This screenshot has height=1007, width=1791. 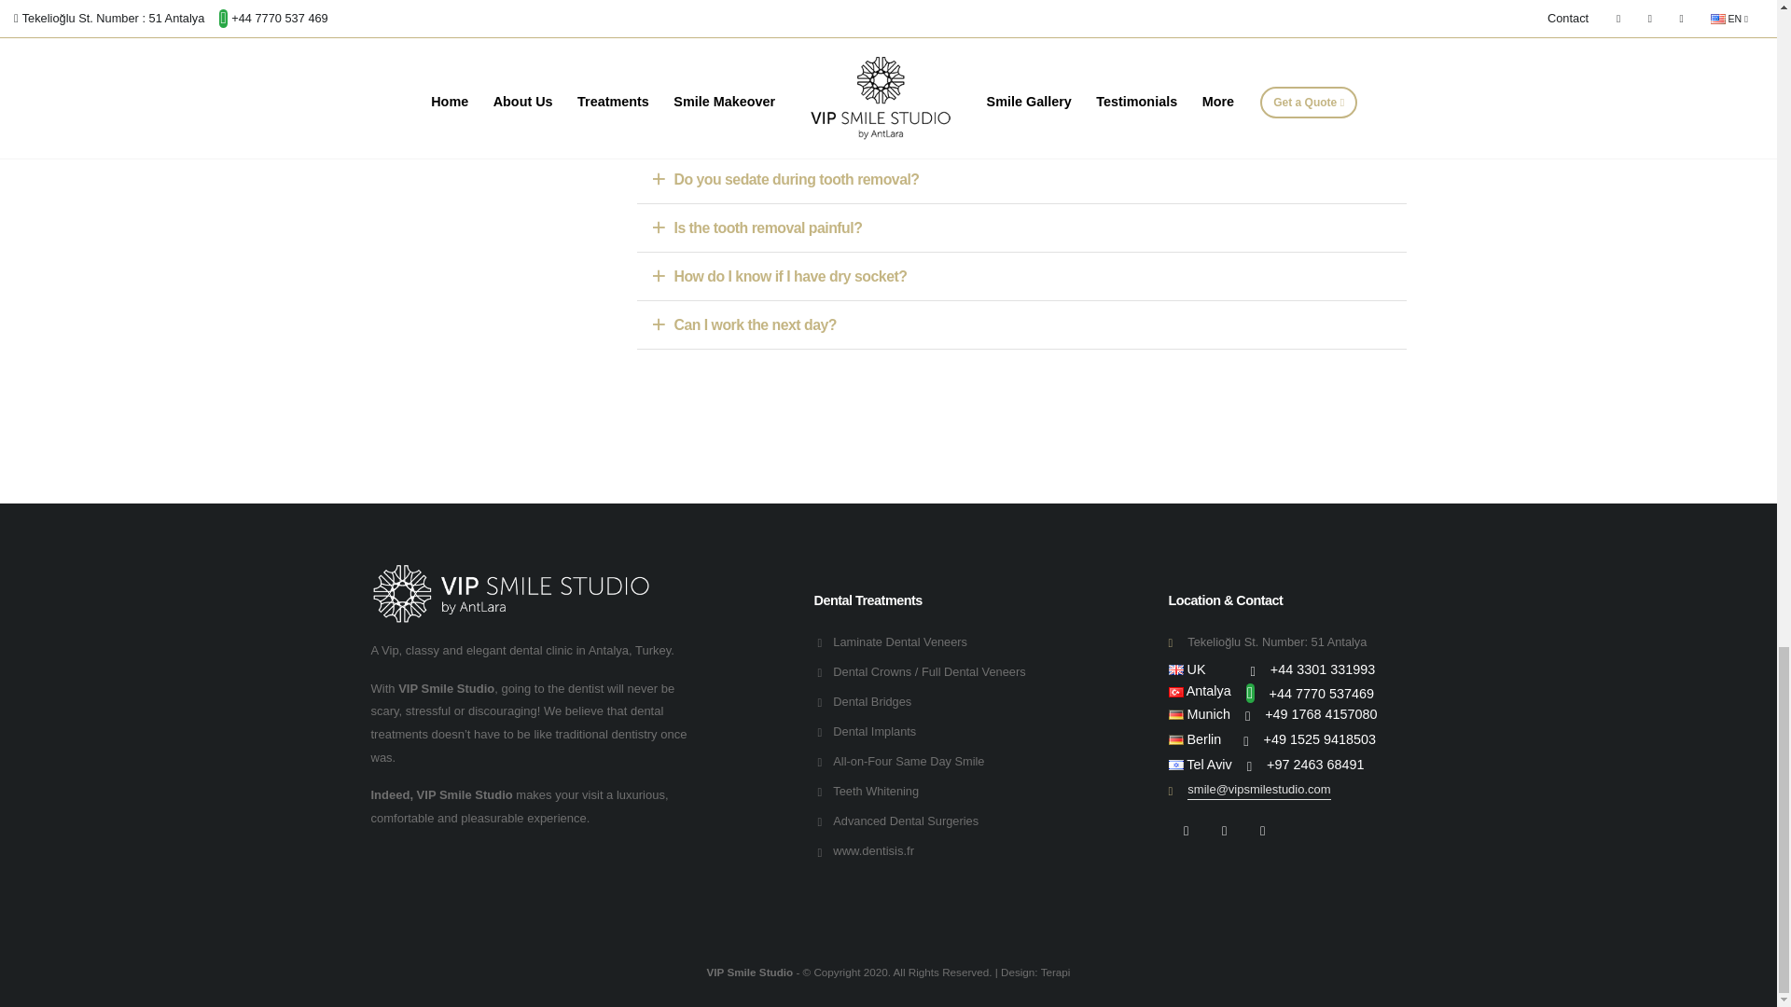 I want to click on Call Us Now, so click(x=1314, y=765).